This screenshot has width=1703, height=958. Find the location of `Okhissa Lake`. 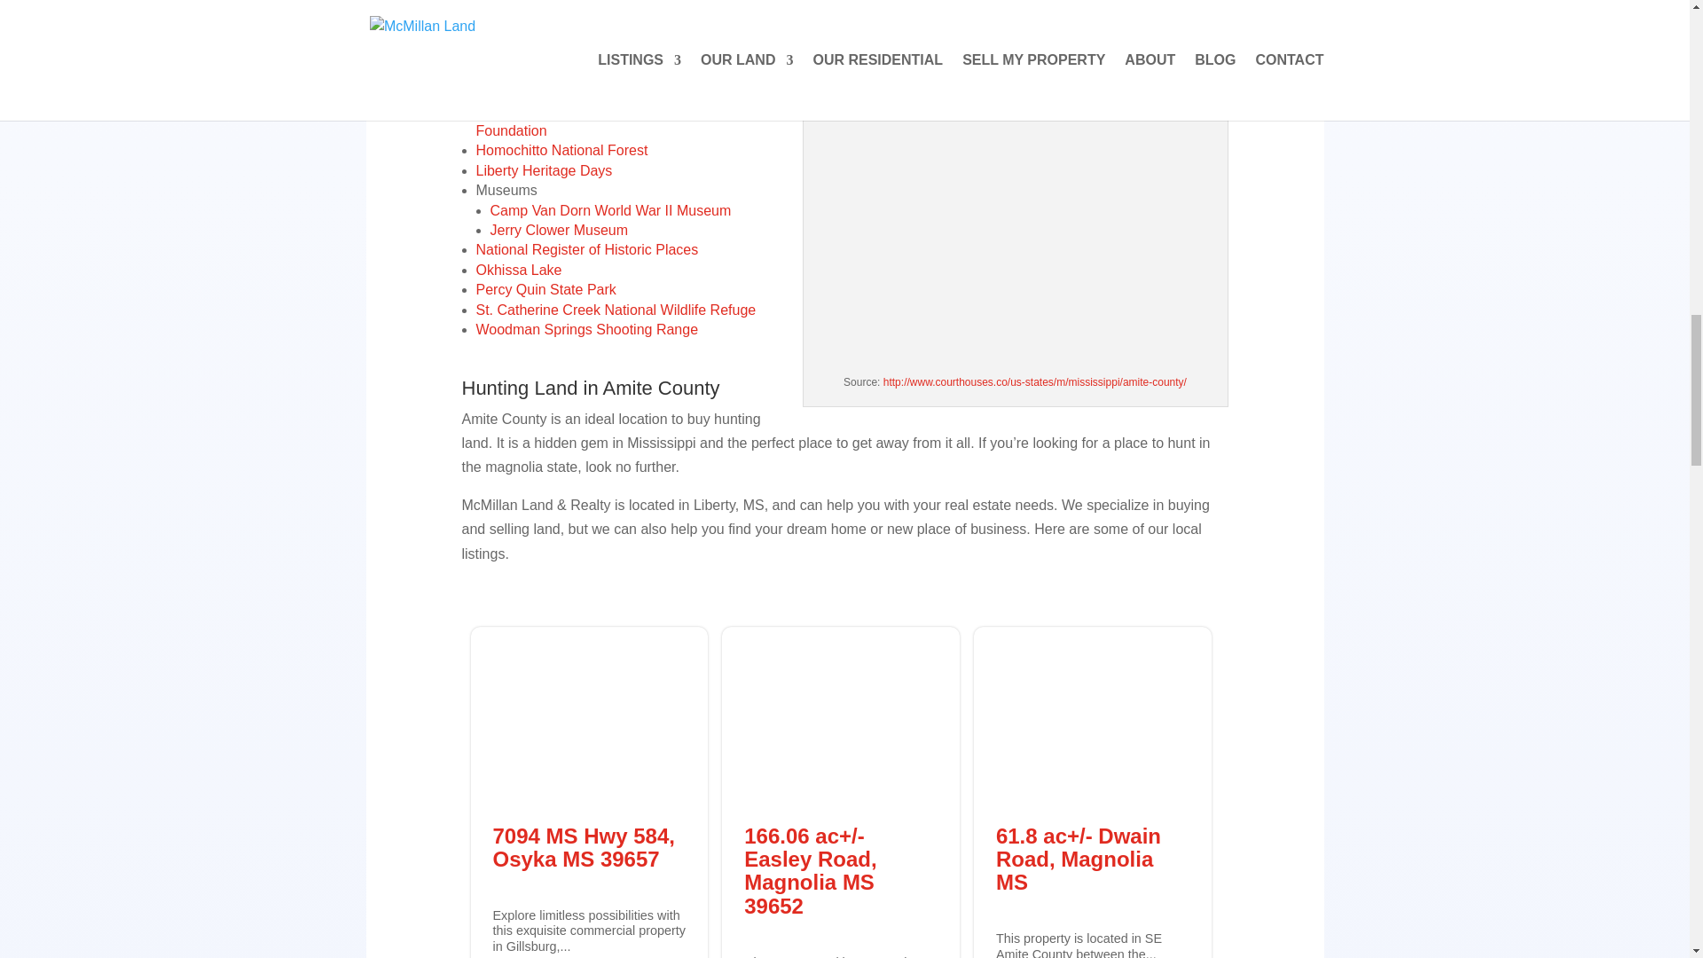

Okhissa Lake is located at coordinates (518, 270).